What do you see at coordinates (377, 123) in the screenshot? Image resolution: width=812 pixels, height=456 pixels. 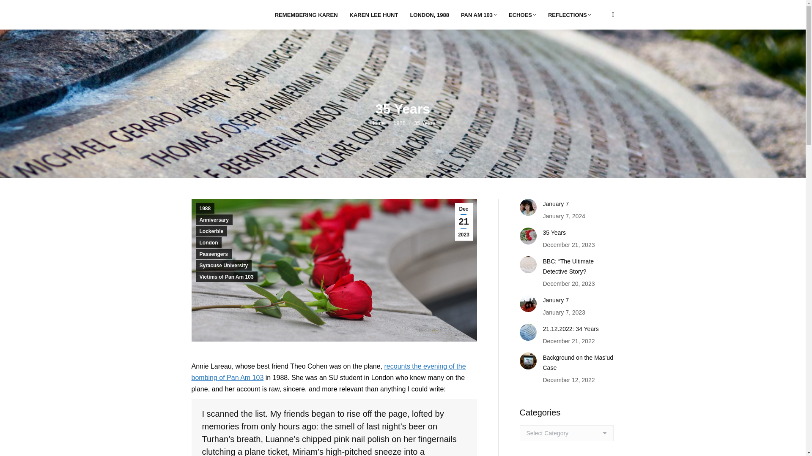 I see `Home` at bounding box center [377, 123].